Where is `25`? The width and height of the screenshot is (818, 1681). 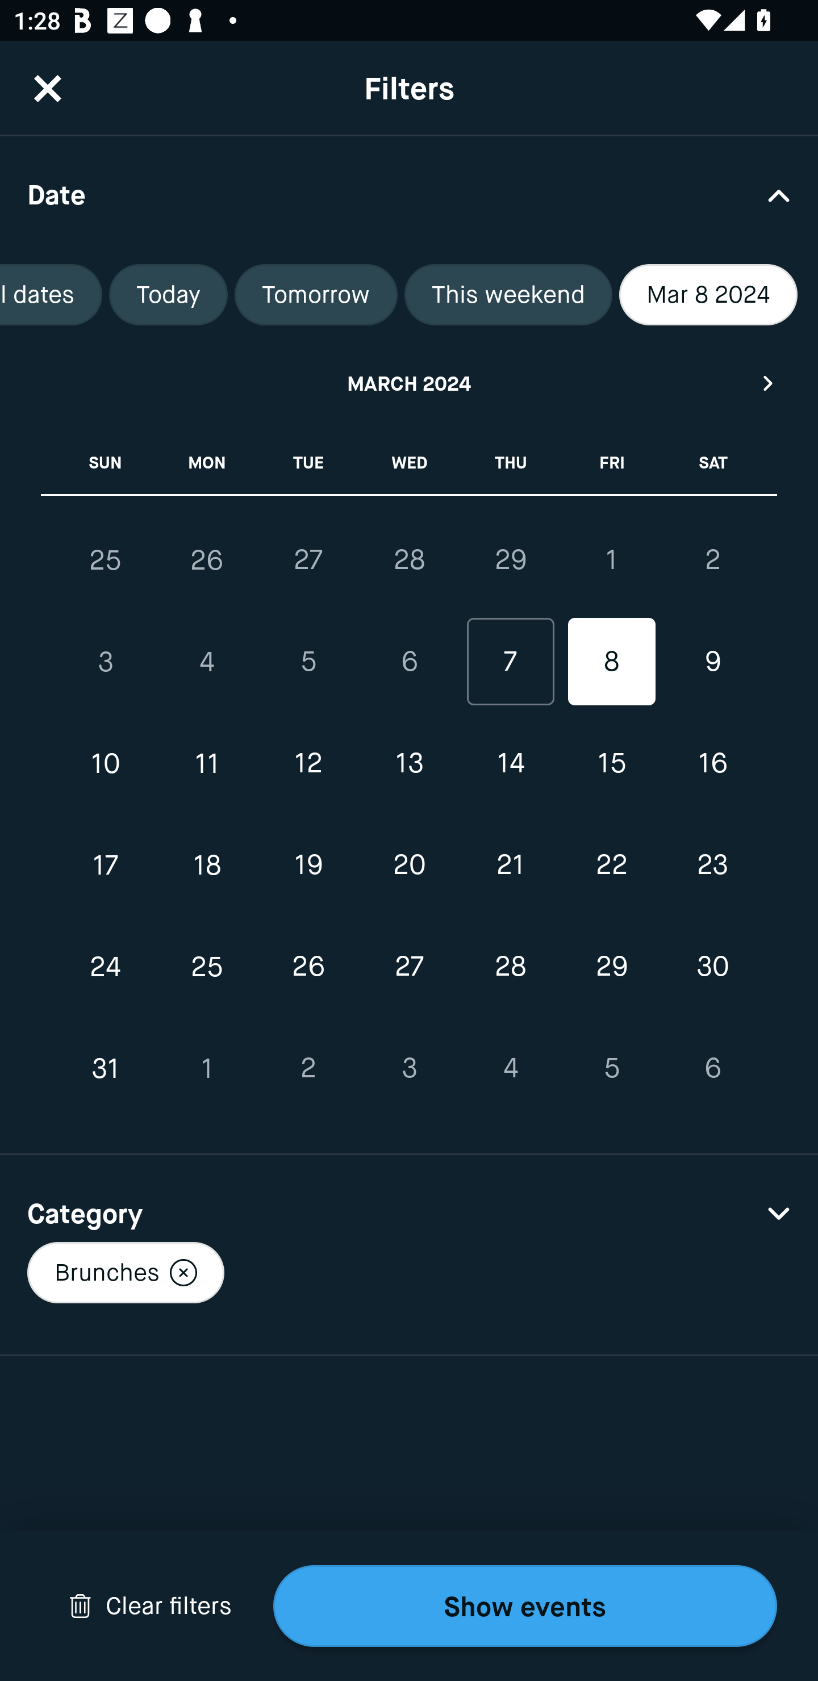 25 is located at coordinates (106, 560).